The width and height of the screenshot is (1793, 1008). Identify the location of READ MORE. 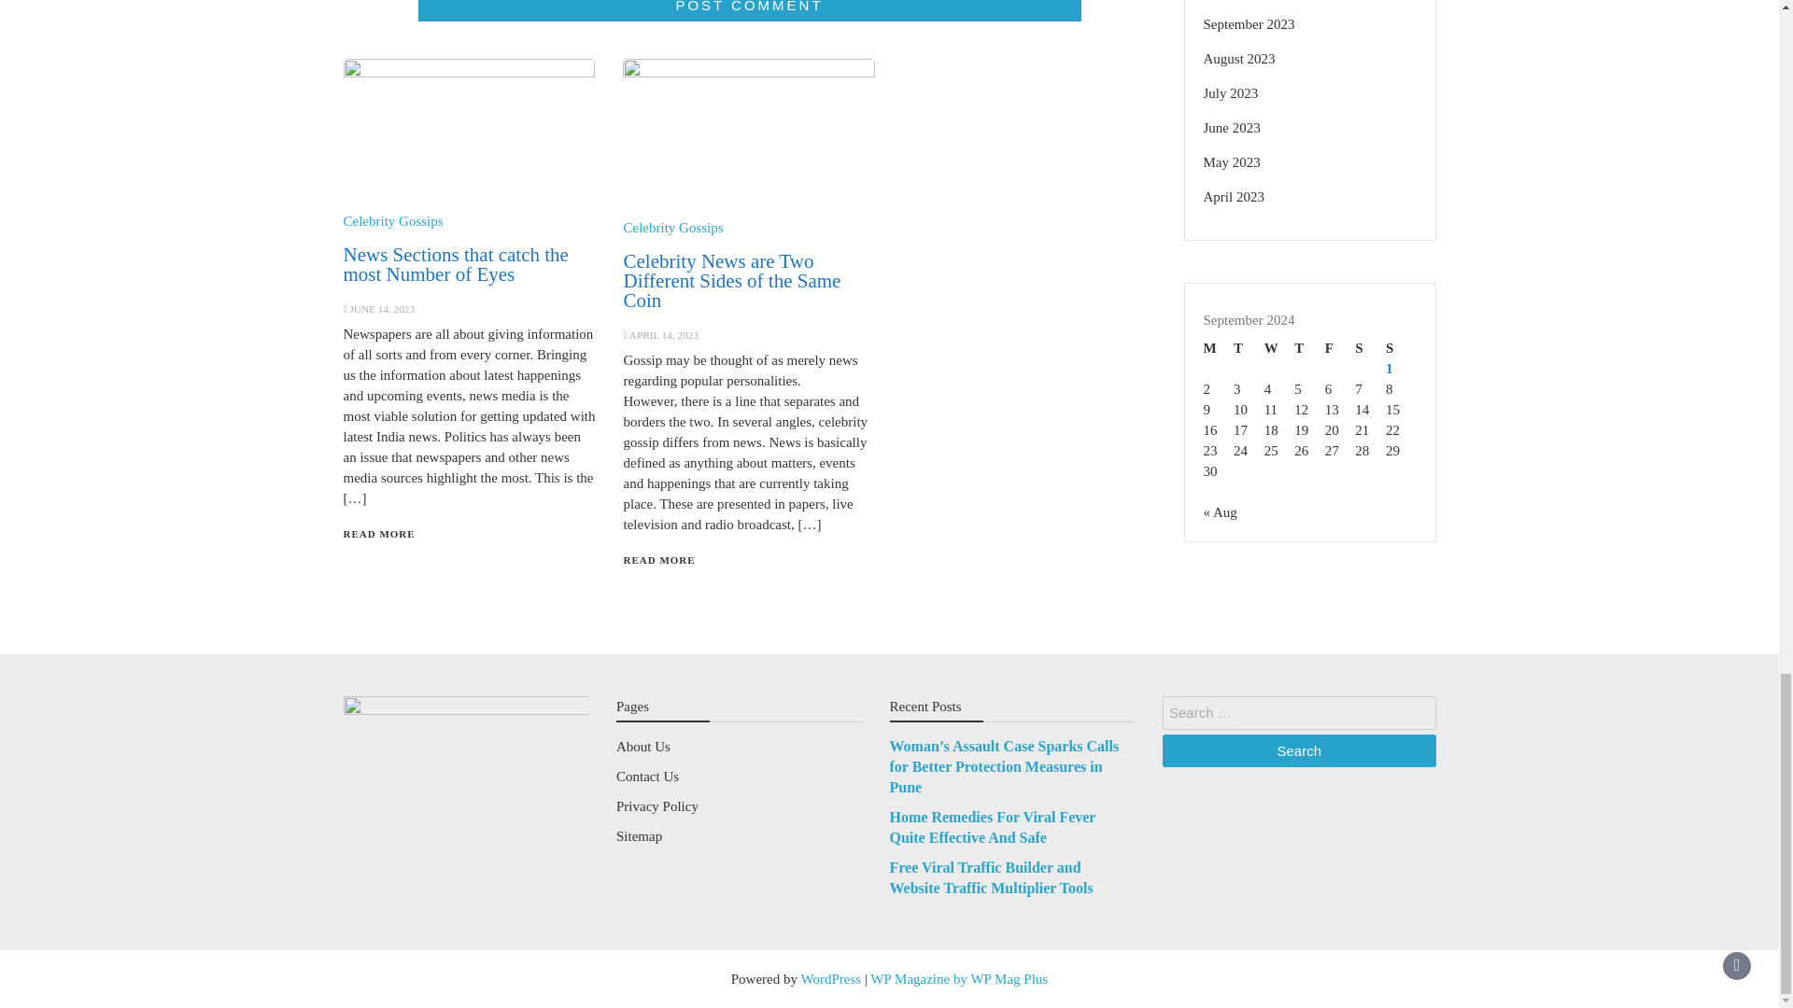
(658, 560).